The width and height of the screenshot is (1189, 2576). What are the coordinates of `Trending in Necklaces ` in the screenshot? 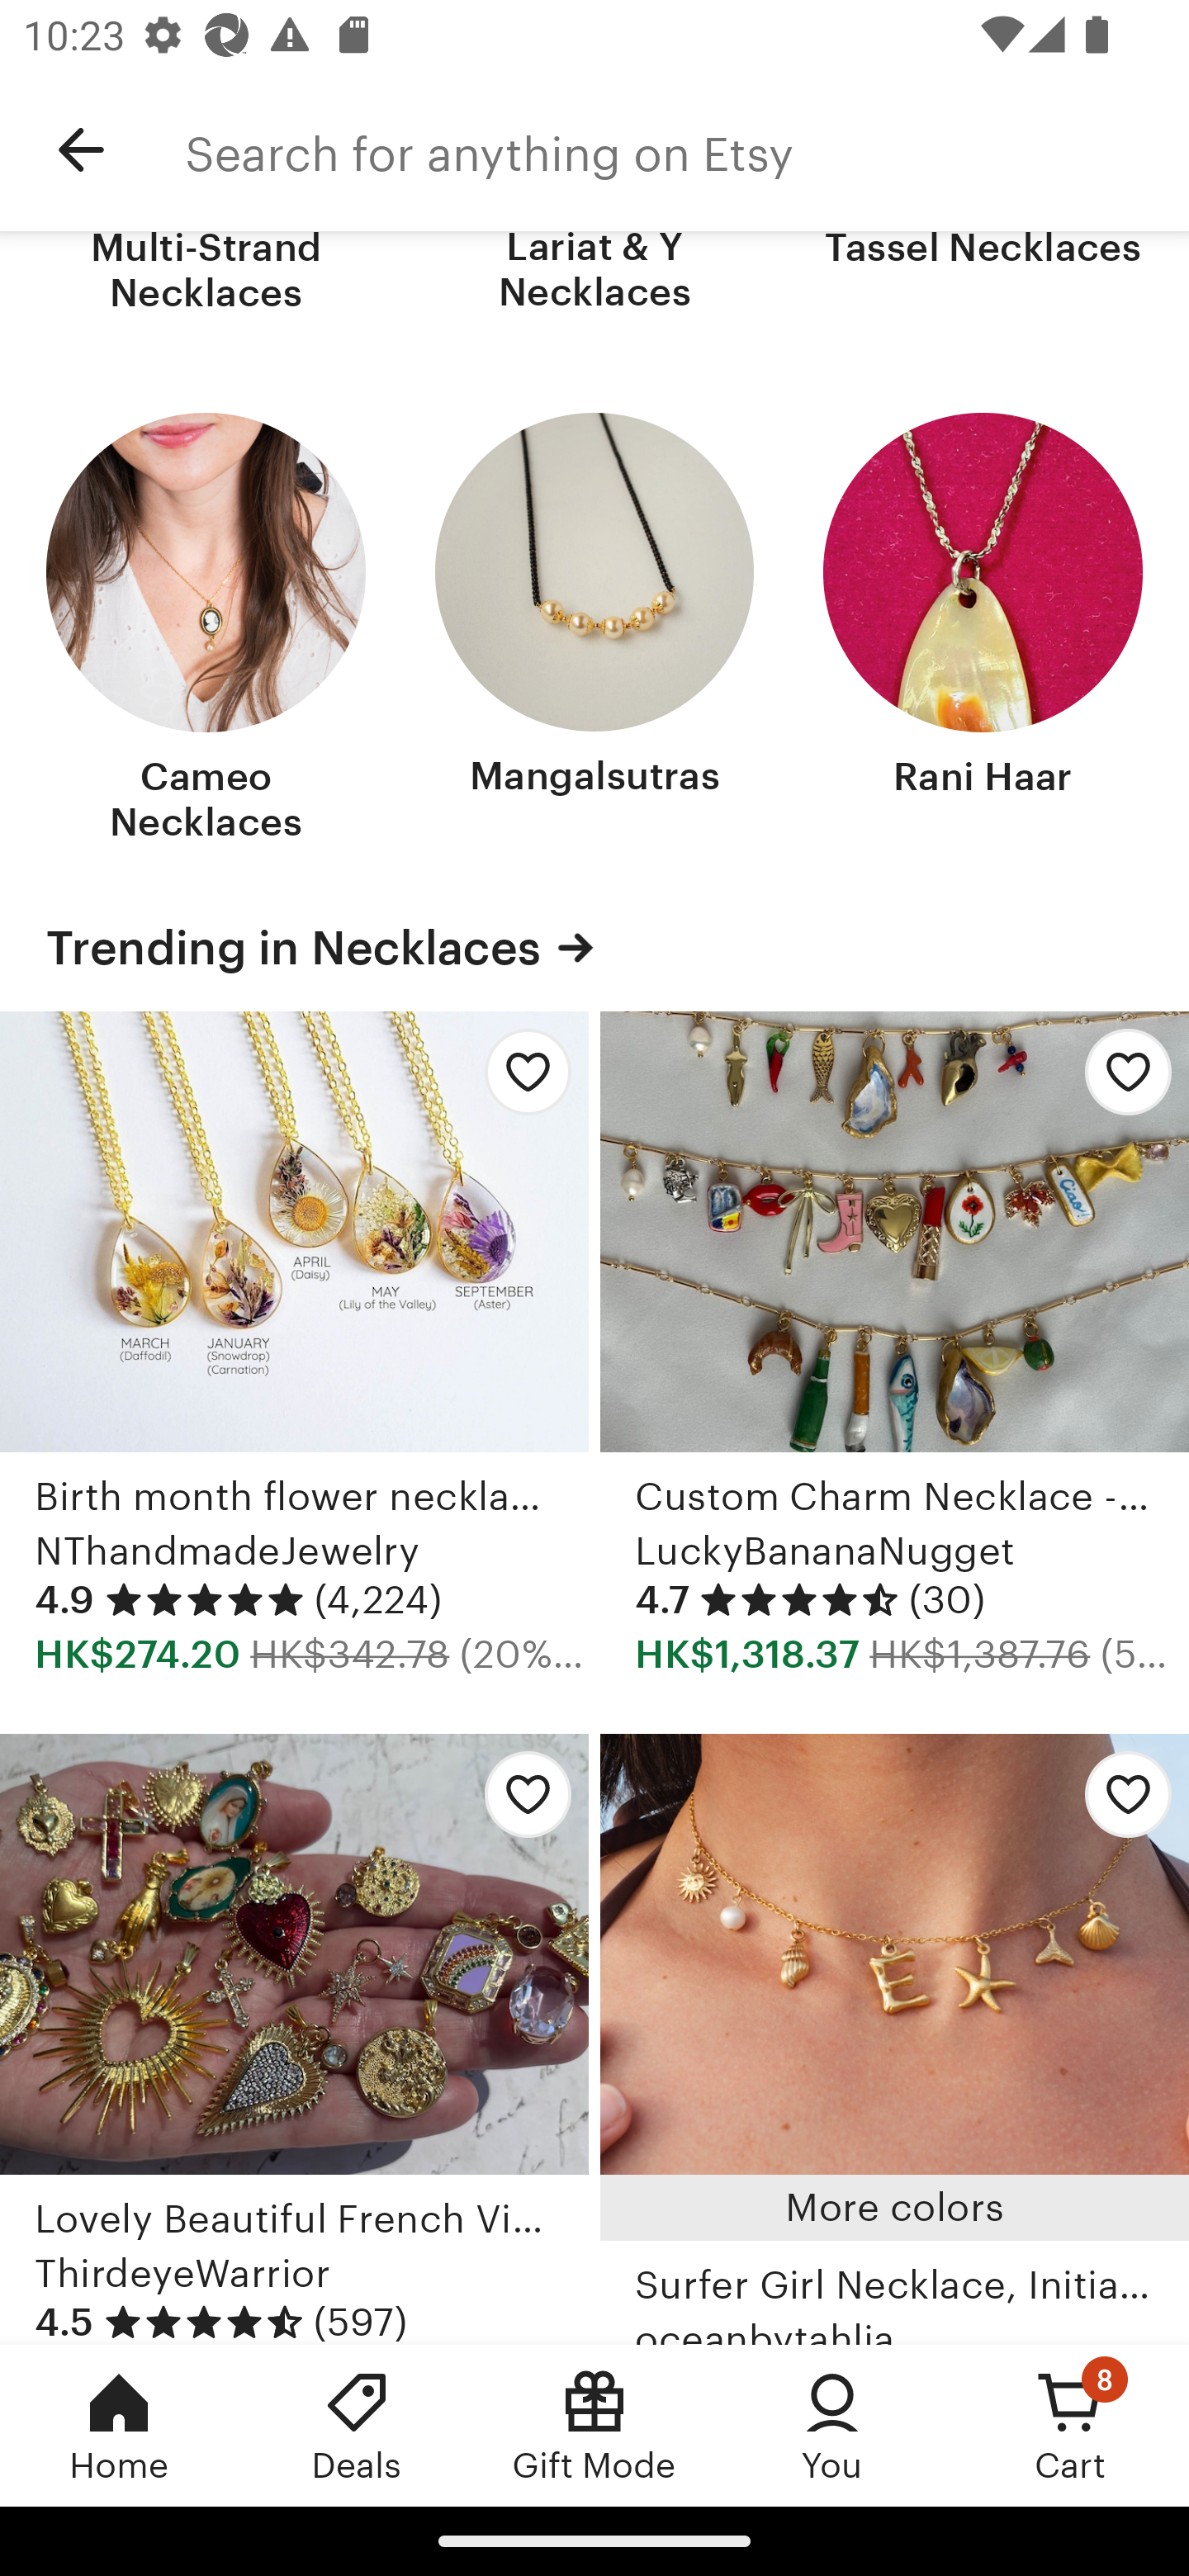 It's located at (594, 948).